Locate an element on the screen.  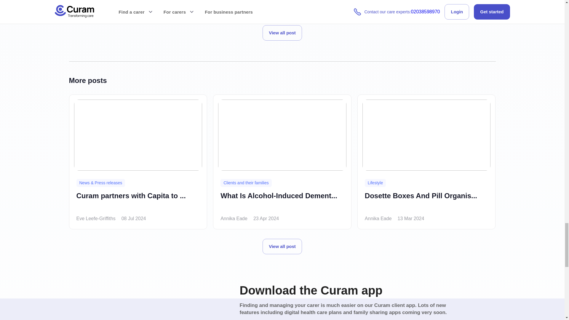
Dosette Boxes And Pill Organisers is located at coordinates (421, 200).